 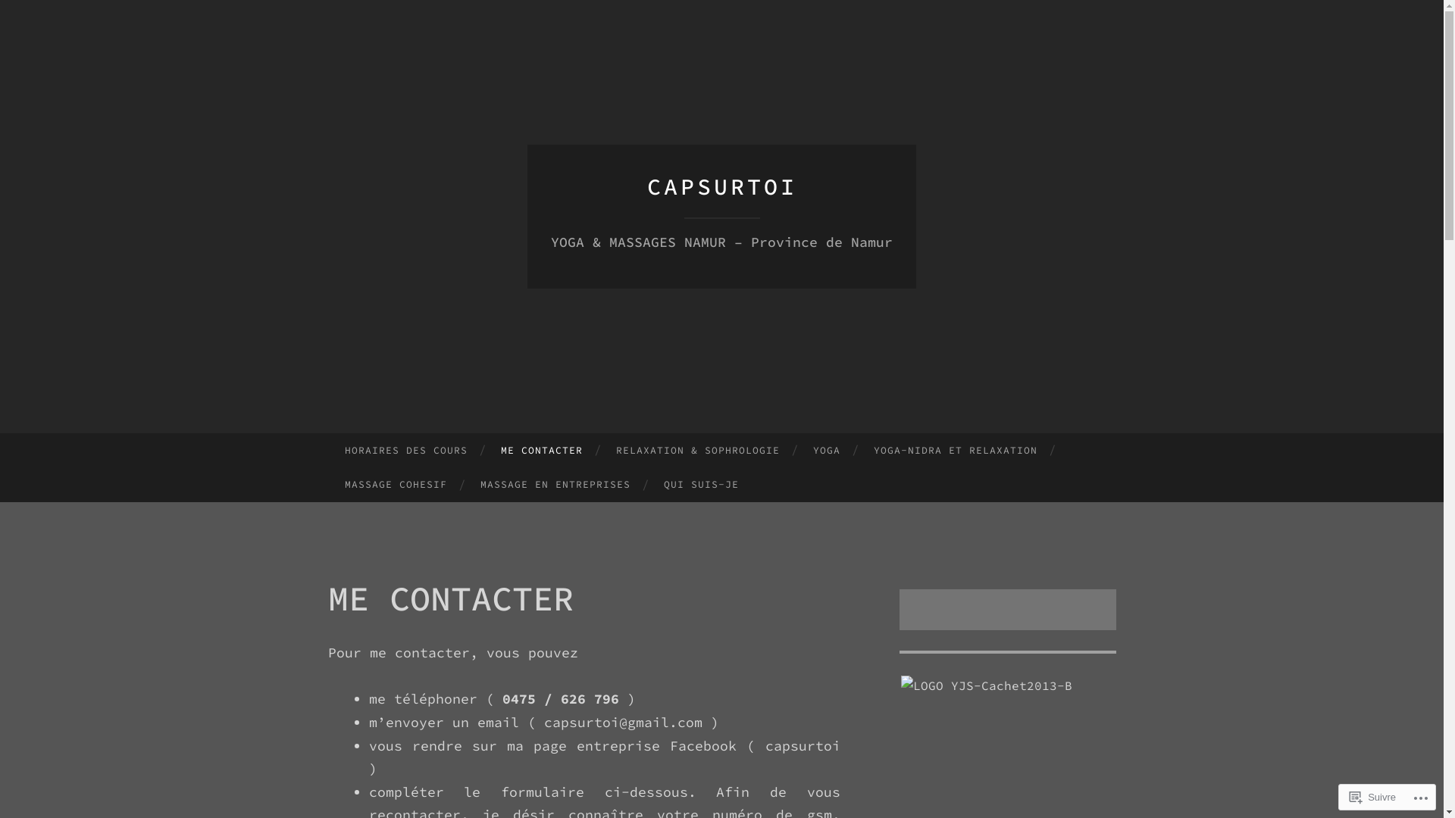 I want to click on ME CONTACTER, so click(x=542, y=451).